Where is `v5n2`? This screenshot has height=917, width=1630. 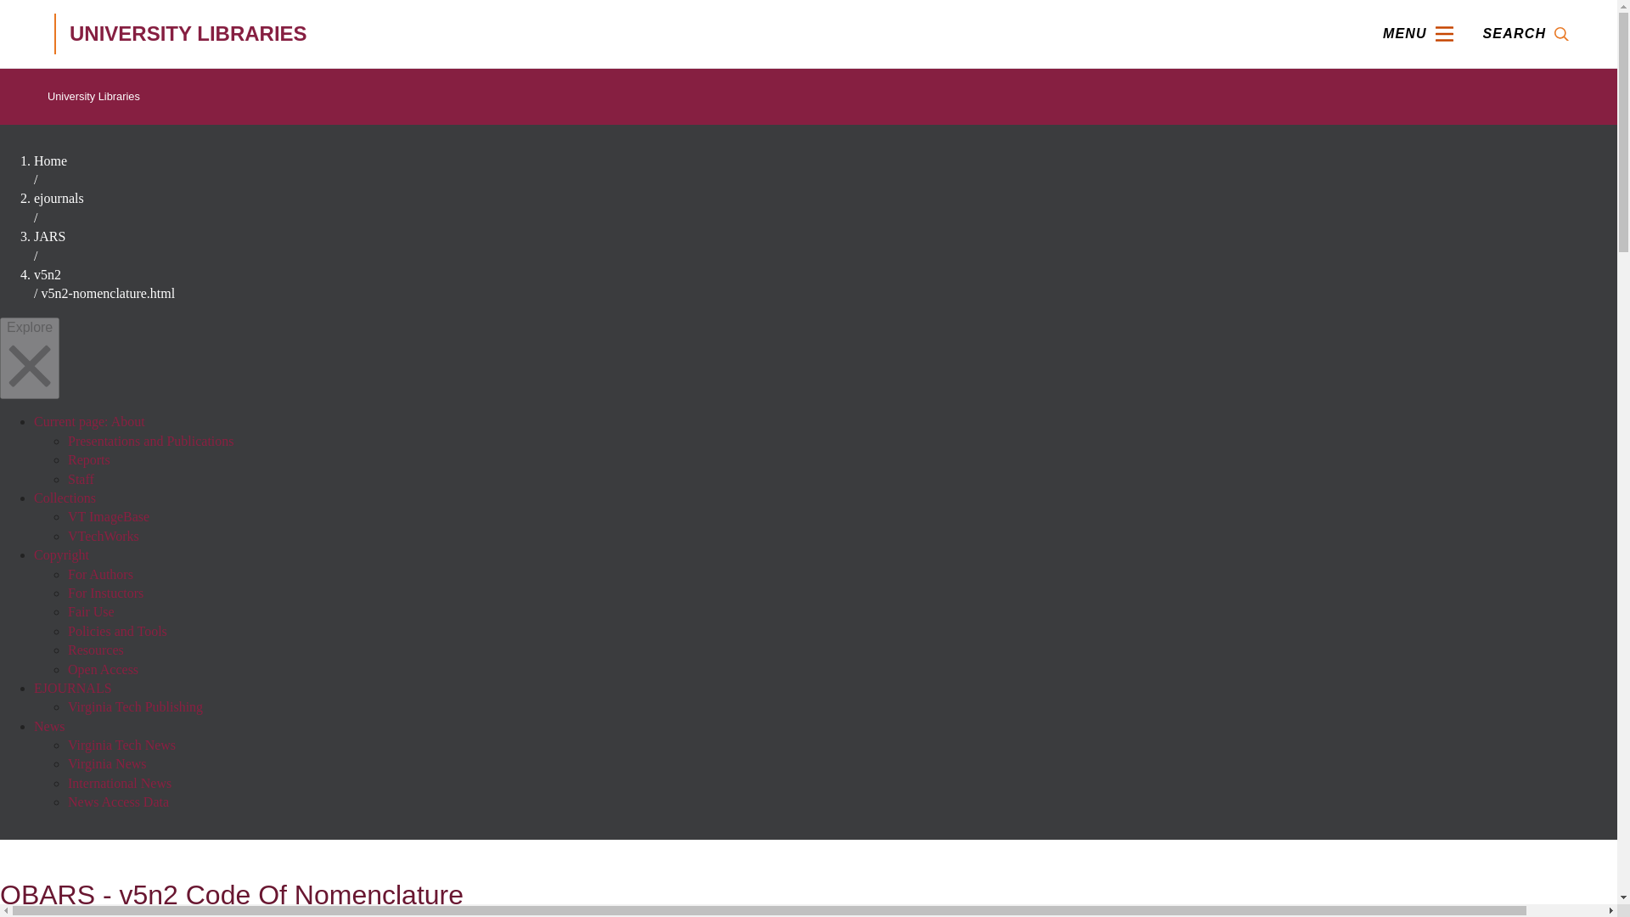
v5n2 is located at coordinates (48, 274).